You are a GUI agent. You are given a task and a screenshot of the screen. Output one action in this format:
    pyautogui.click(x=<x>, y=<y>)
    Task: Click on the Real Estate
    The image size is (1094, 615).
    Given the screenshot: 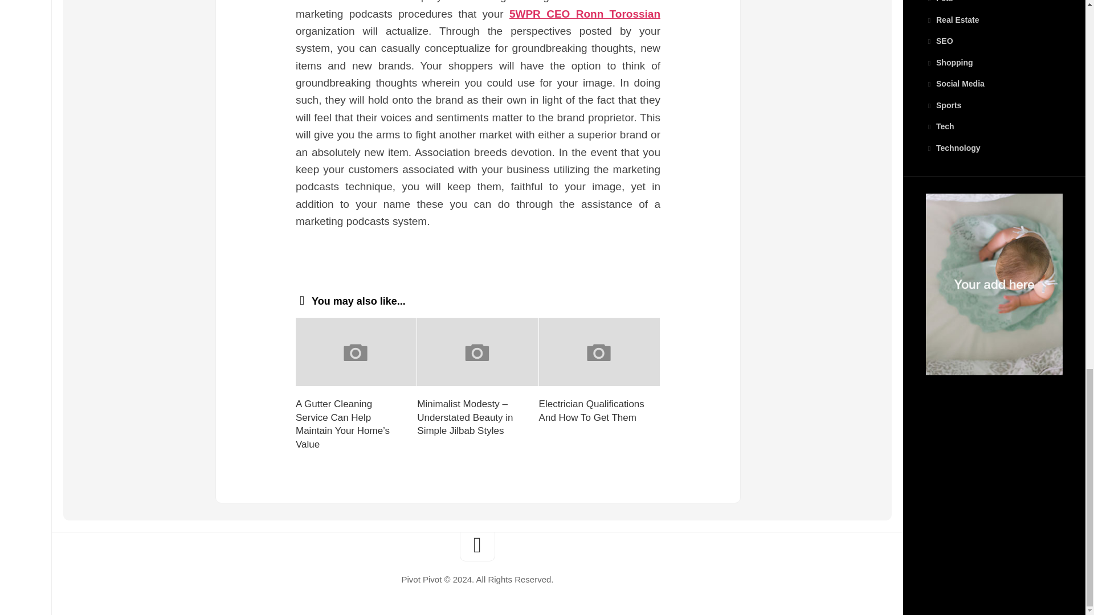 What is the action you would take?
    pyautogui.click(x=952, y=20)
    